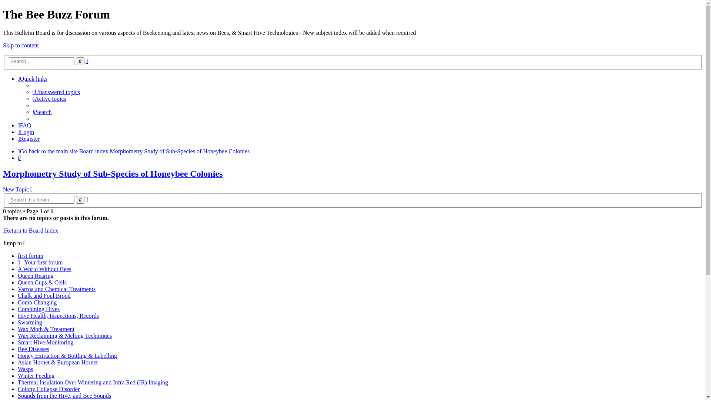 Image resolution: width=711 pixels, height=400 pixels. Describe the element at coordinates (42, 282) in the screenshot. I see `Queen Cups & Cells` at that location.